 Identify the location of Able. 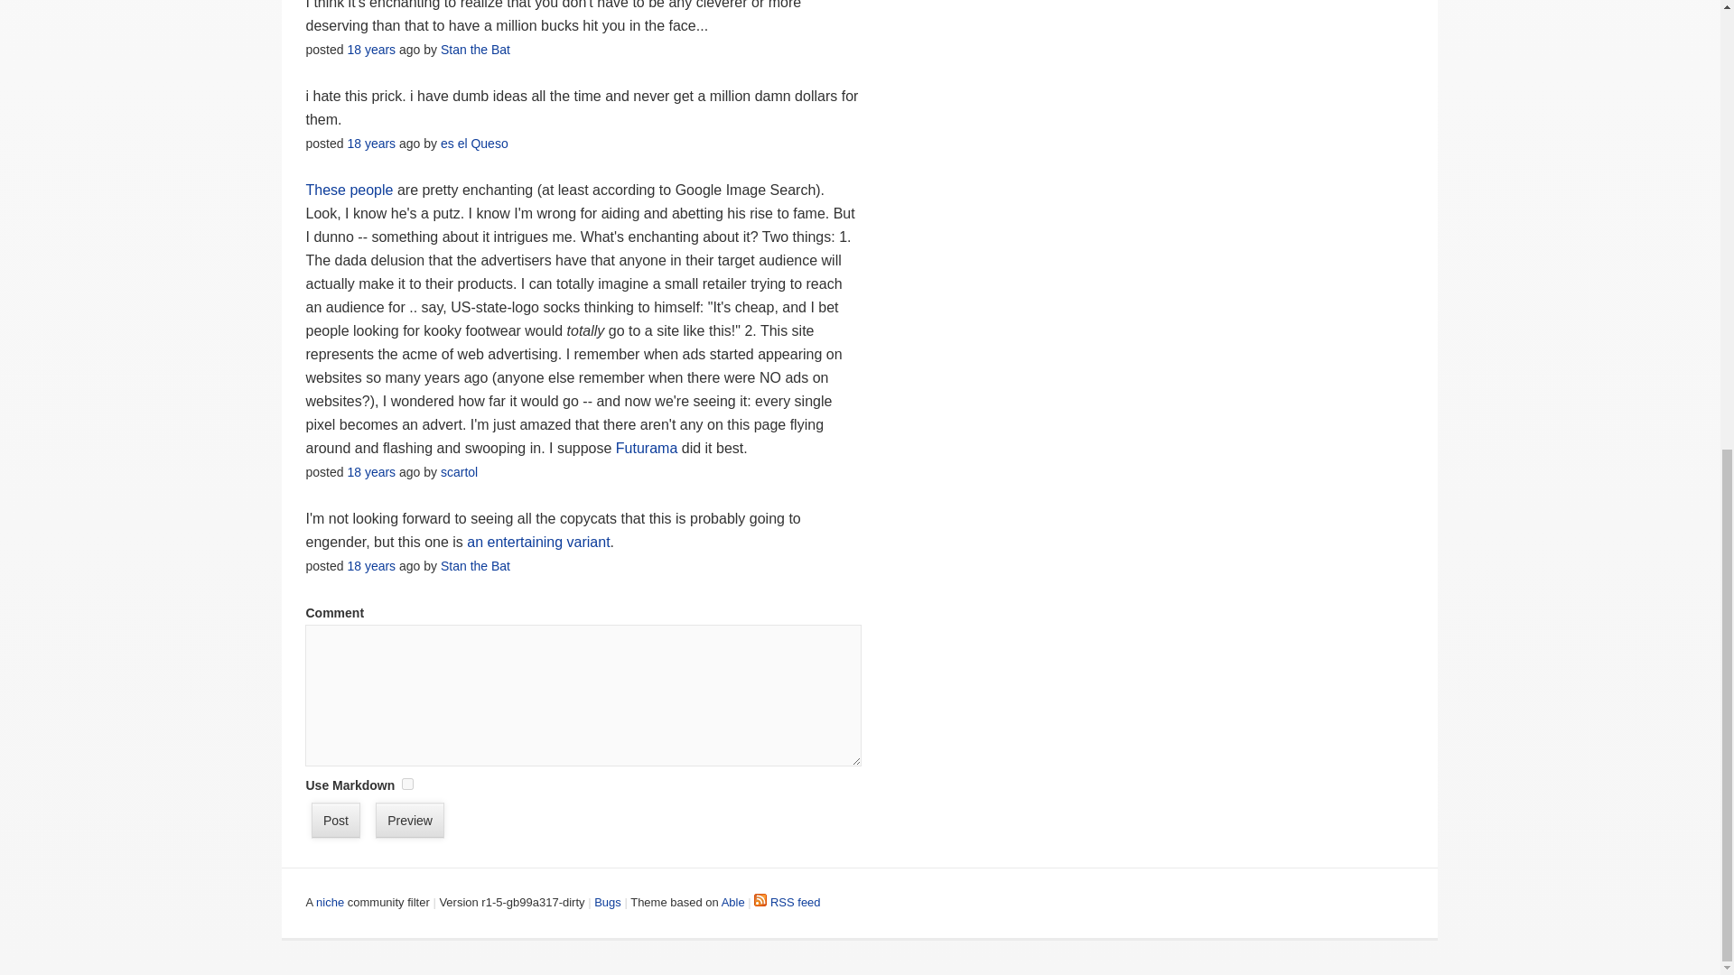
(733, 902).